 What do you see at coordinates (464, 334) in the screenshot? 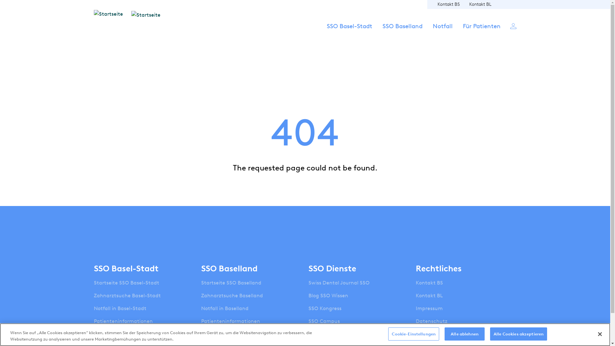
I see `Alle ablehnen` at bounding box center [464, 334].